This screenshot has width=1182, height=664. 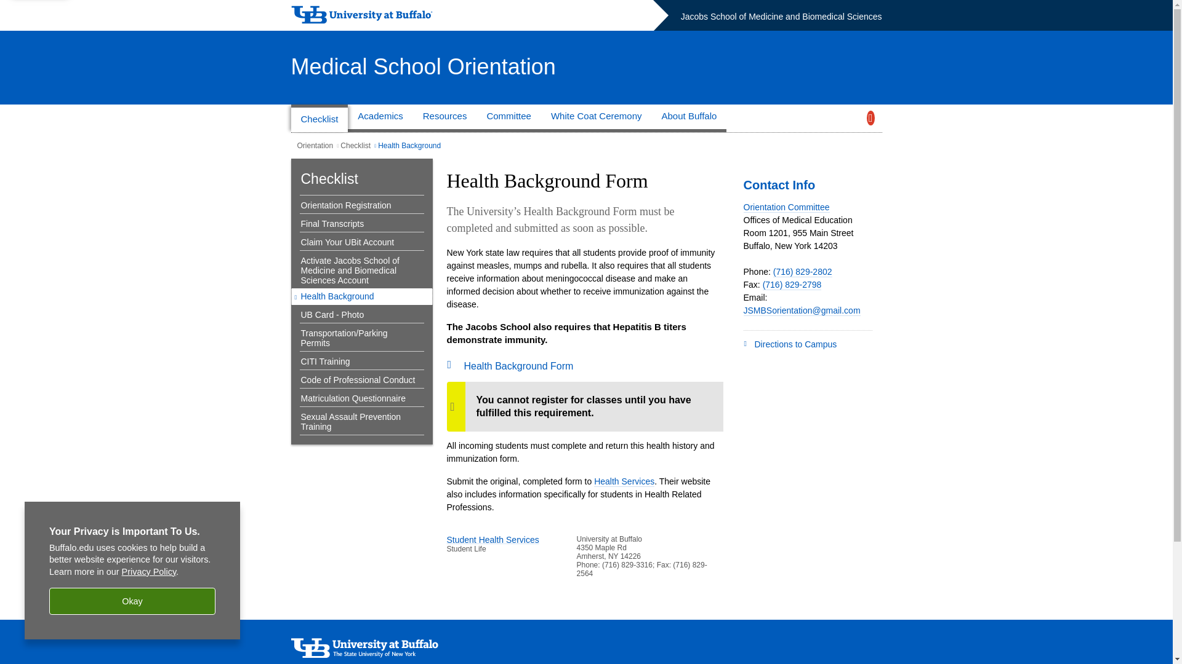 I want to click on Resources, so click(x=444, y=118).